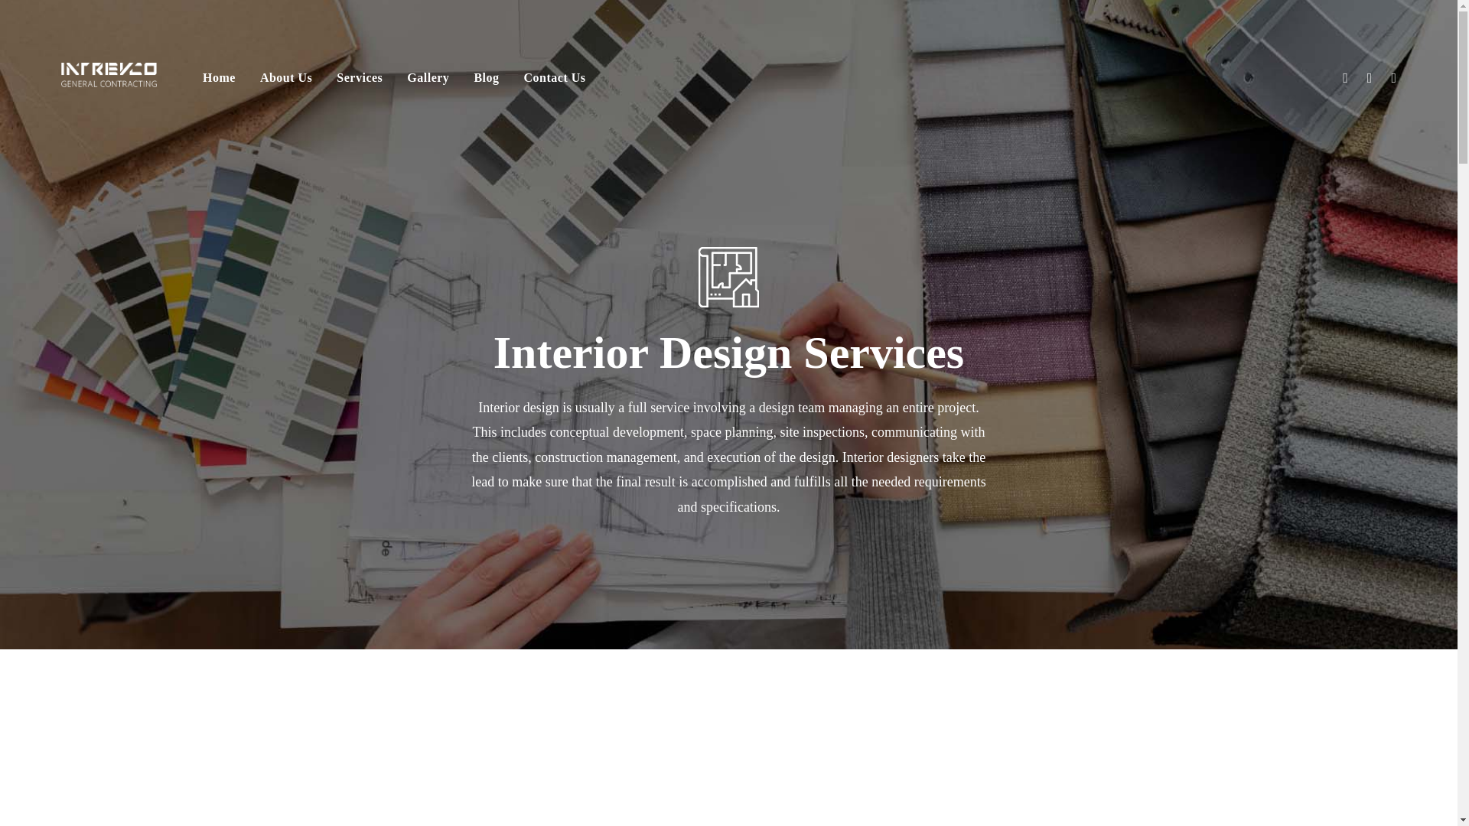 The height and width of the screenshot is (826, 1469). Describe the element at coordinates (219, 85) in the screenshot. I see `Home` at that location.